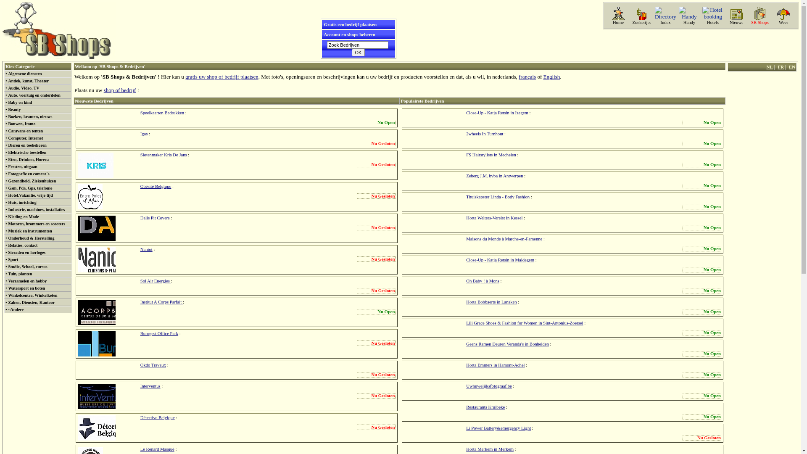 The height and width of the screenshot is (454, 807). Describe the element at coordinates (689, 23) in the screenshot. I see `Handy` at that location.